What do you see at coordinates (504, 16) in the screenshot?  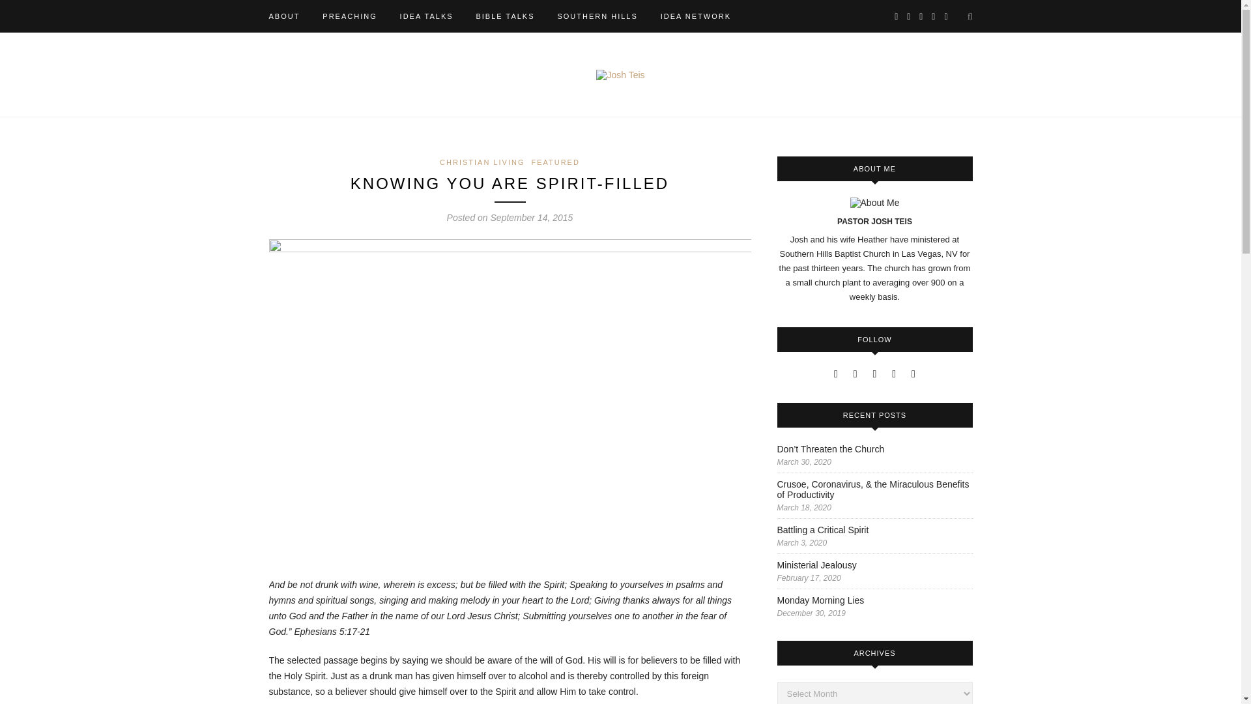 I see `BIBLE TALKS` at bounding box center [504, 16].